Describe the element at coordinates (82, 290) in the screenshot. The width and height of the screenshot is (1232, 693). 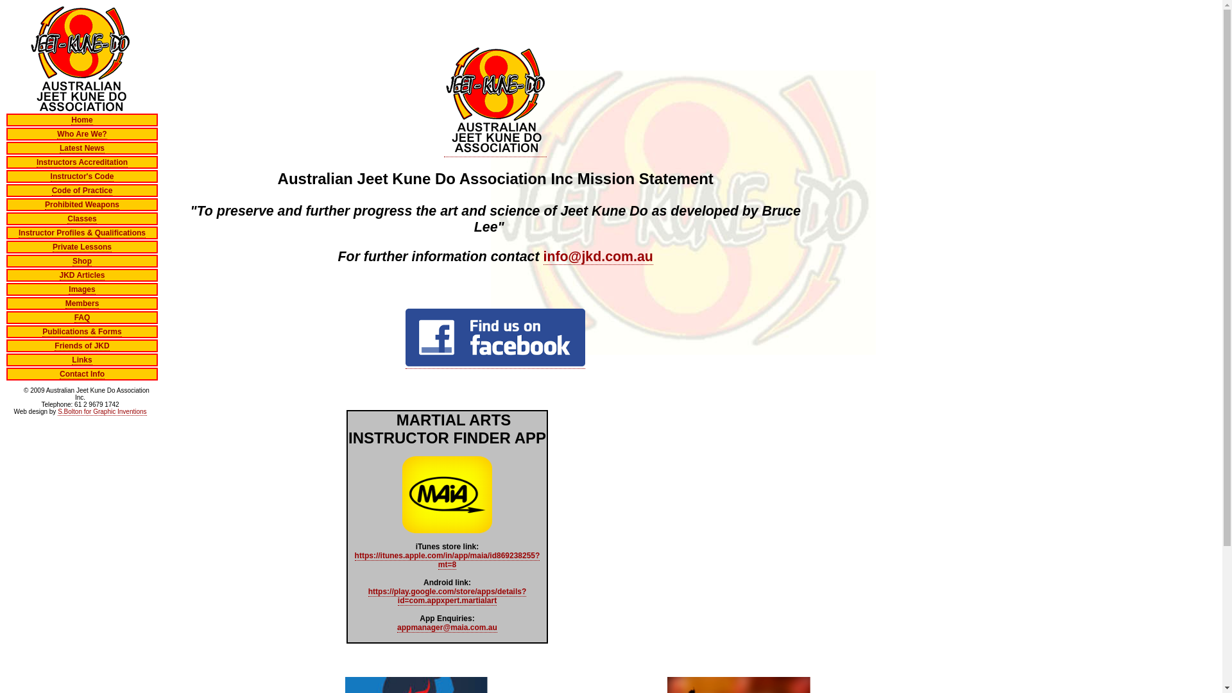
I see `Images` at that location.